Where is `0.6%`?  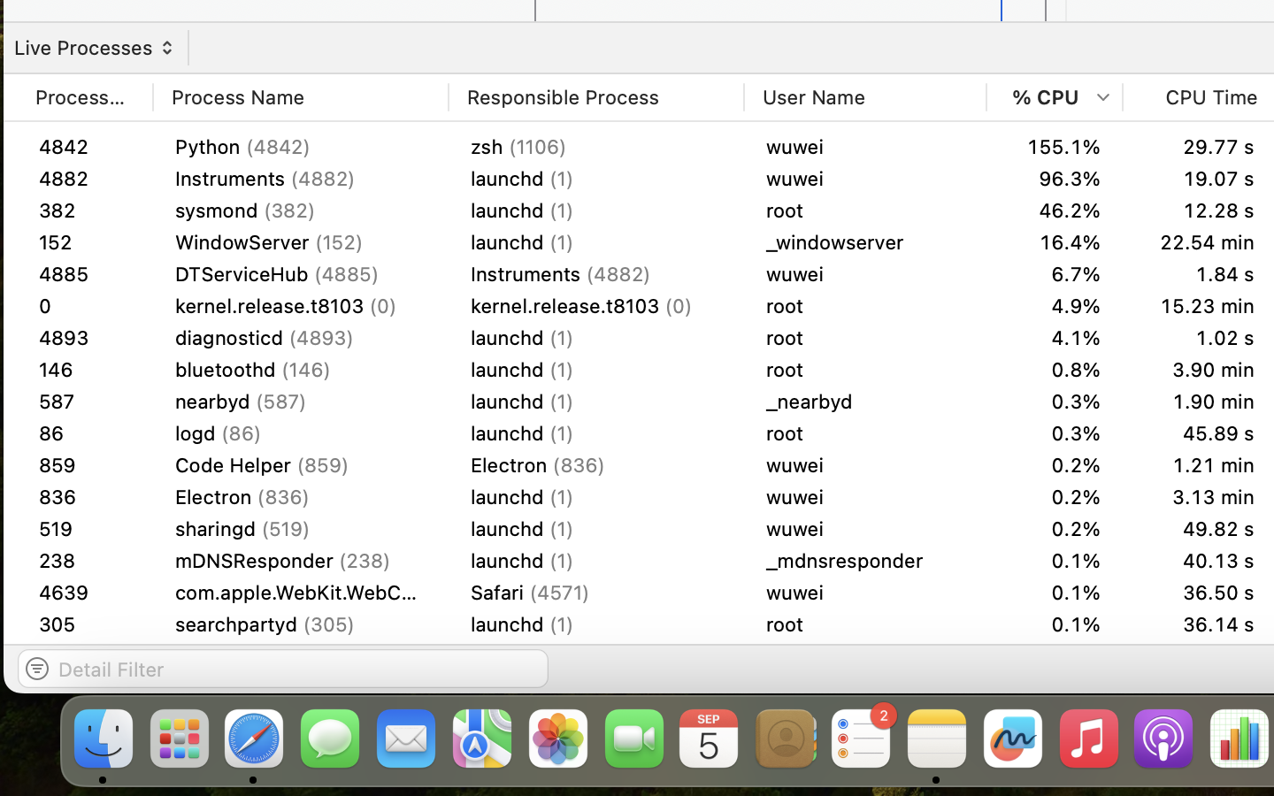
0.6% is located at coordinates (1055, 432).